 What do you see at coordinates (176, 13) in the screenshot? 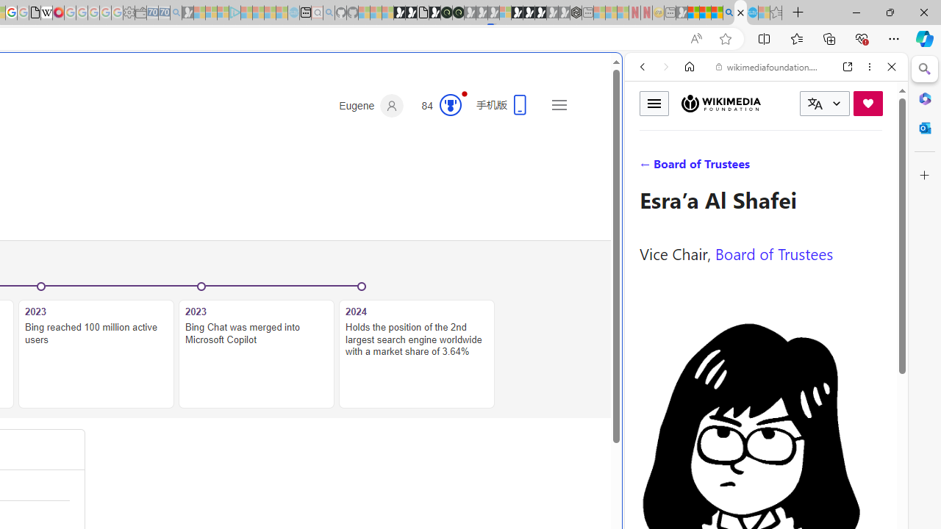
I see `Bing Real Estate - Home sales and rental listings - Sleeping` at bounding box center [176, 13].